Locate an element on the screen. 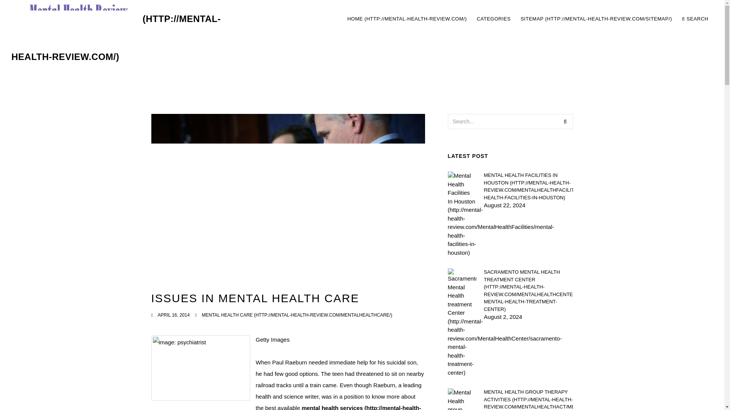 This screenshot has width=730, height=410. HOME is located at coordinates (406, 19).